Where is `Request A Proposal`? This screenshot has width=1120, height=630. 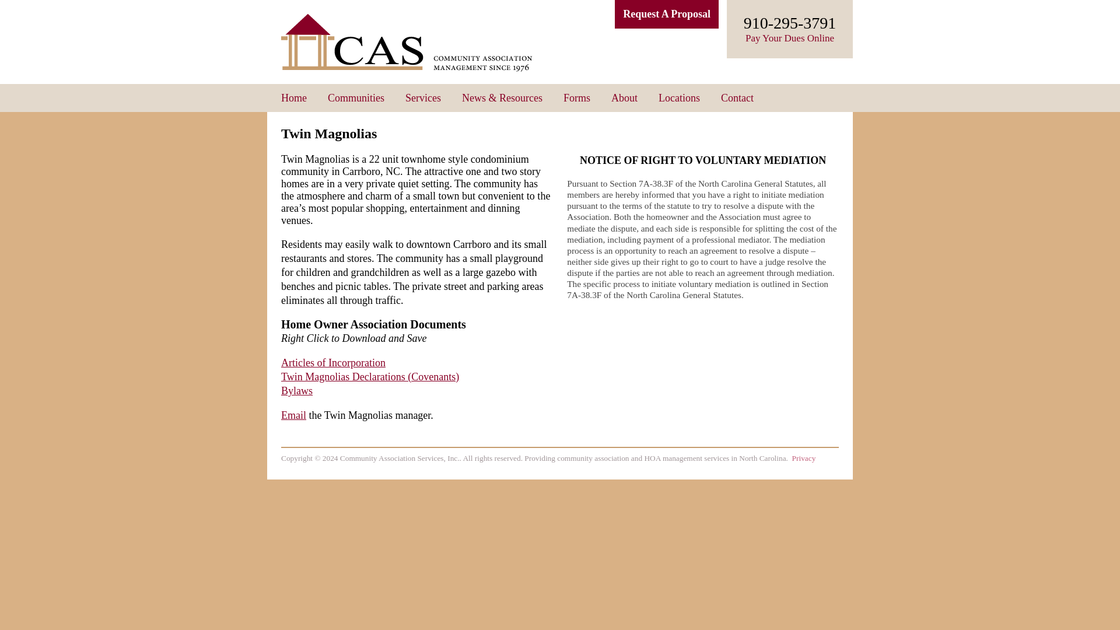 Request A Proposal is located at coordinates (667, 14).